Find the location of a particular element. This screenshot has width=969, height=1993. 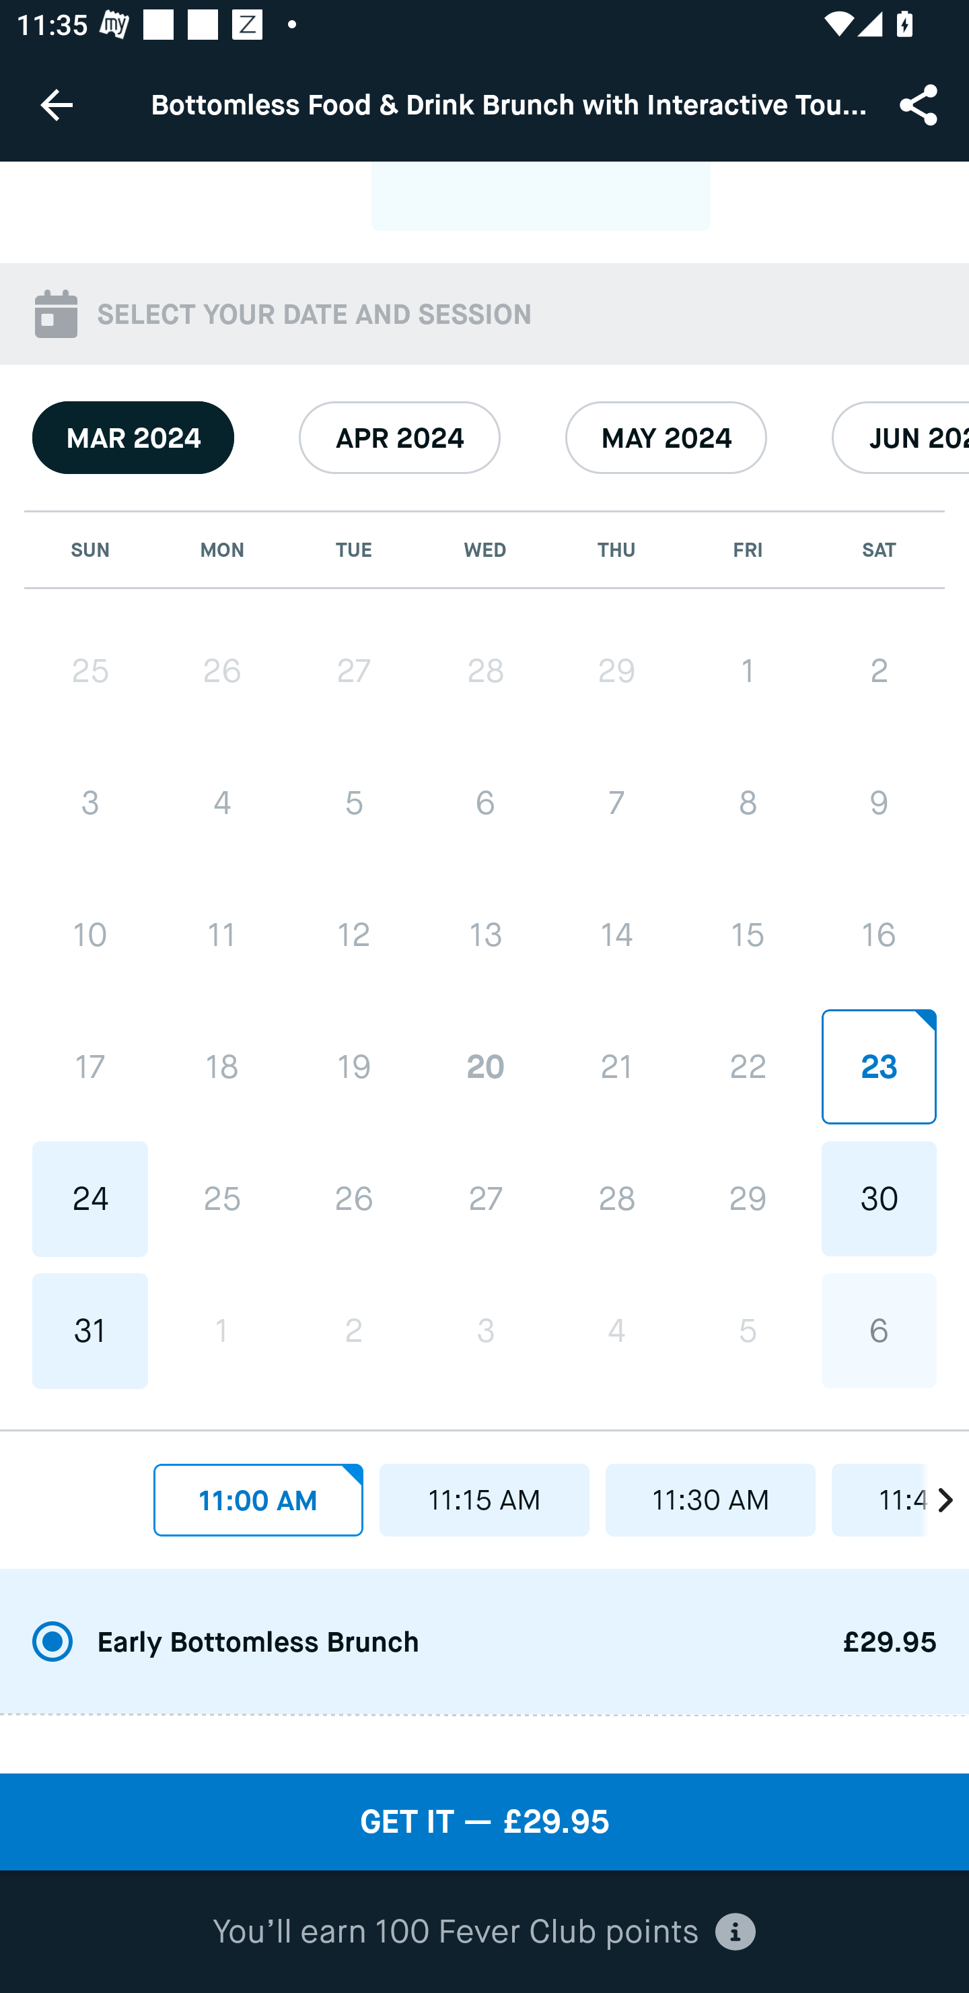

MAY 2024 is located at coordinates (666, 438).